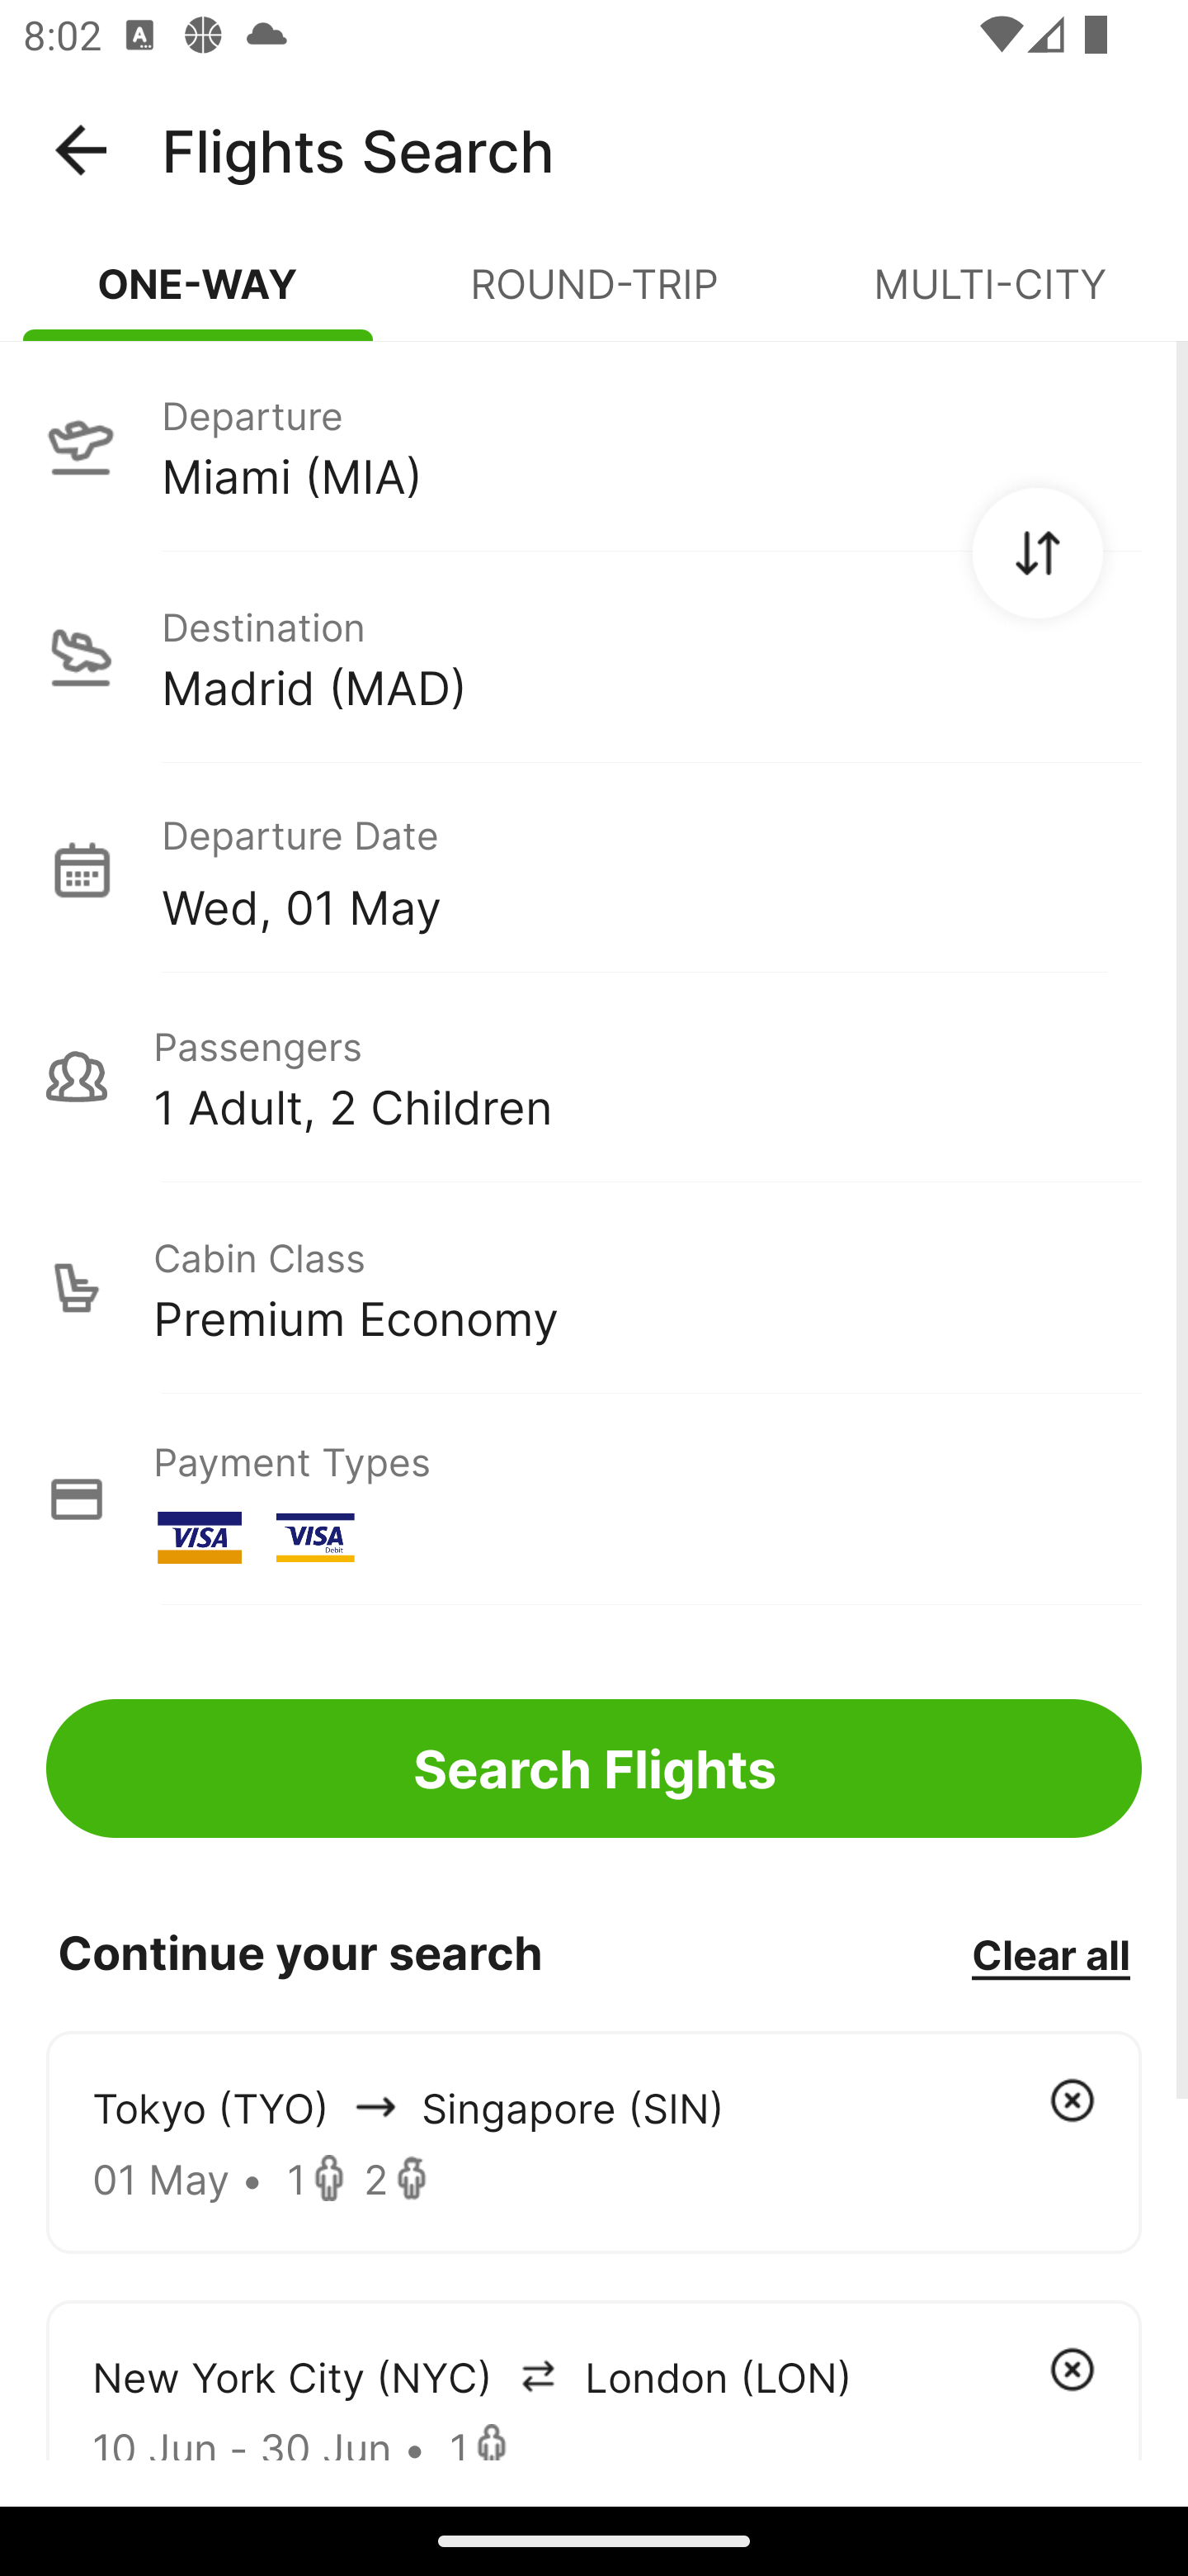  What do you see at coordinates (594, 445) in the screenshot?
I see `Departure Miami (MIA)` at bounding box center [594, 445].